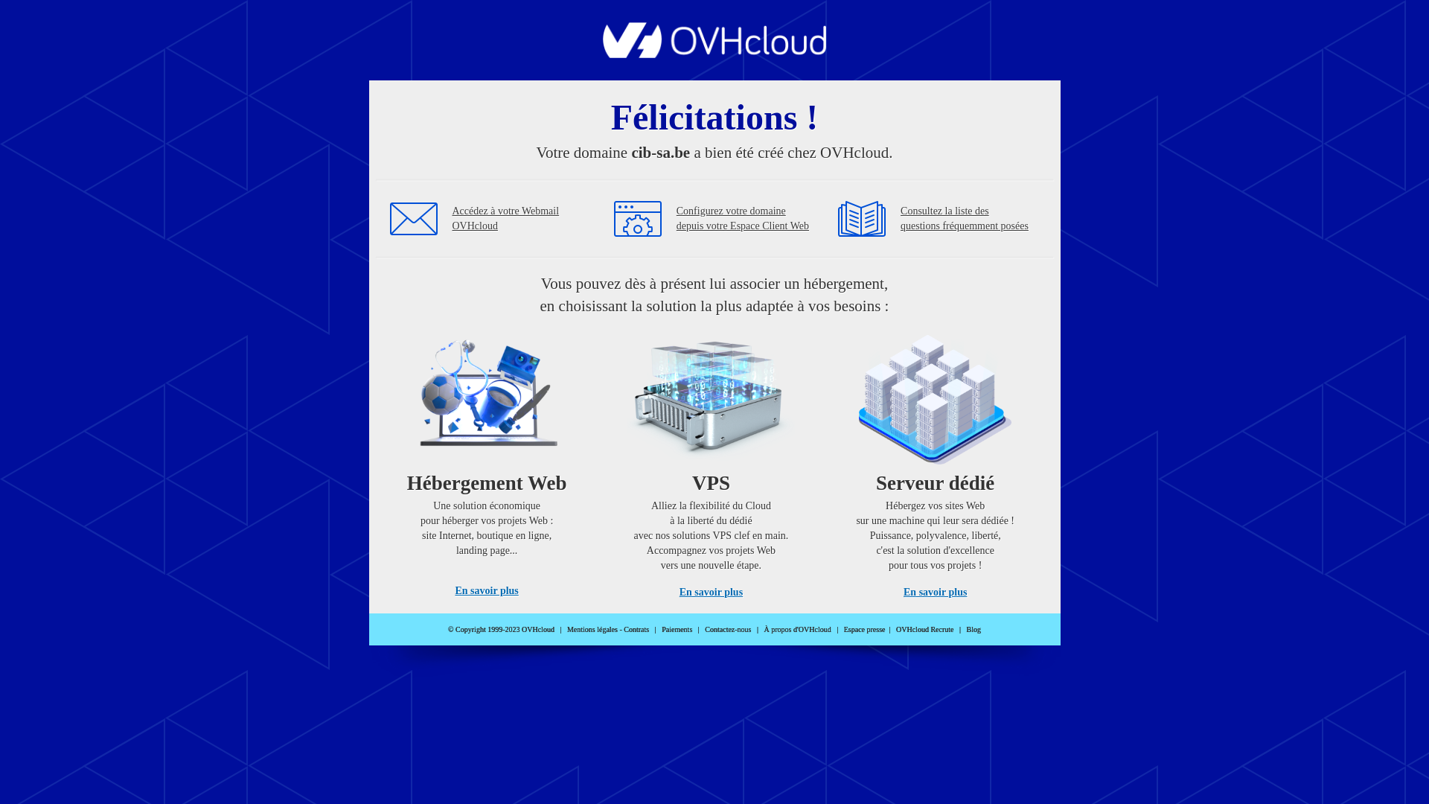 This screenshot has height=804, width=1429. Describe the element at coordinates (865, 630) in the screenshot. I see `Espace presse` at that location.